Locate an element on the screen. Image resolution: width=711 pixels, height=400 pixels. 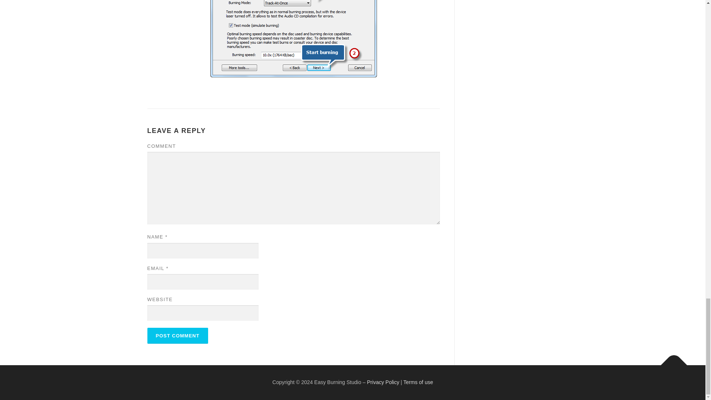
Back To Top is located at coordinates (670, 361).